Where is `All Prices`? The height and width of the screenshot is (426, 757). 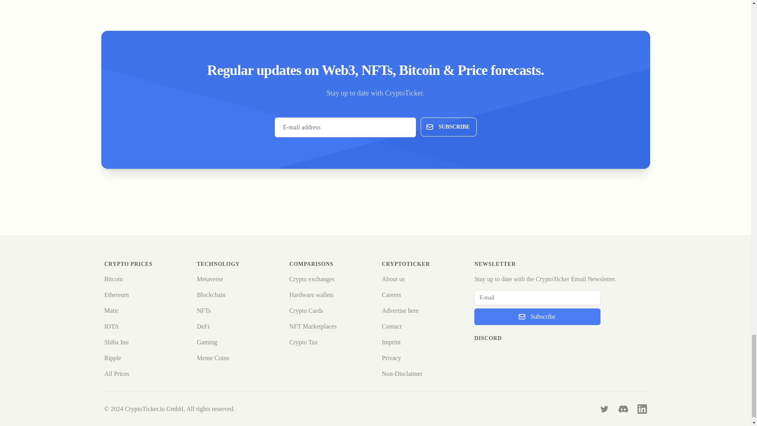 All Prices is located at coordinates (117, 373).